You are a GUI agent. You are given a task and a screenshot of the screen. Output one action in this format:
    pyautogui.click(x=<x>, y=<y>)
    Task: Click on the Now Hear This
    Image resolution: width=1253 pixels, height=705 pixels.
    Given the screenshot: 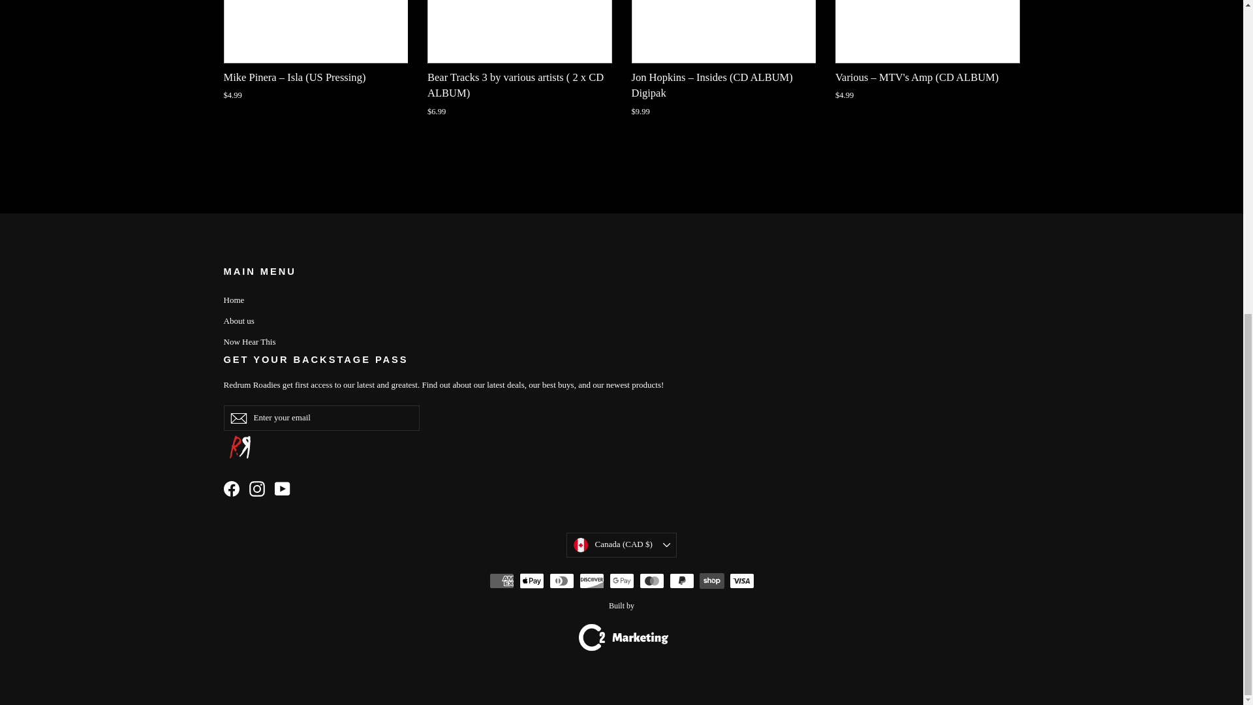 What is the action you would take?
    pyautogui.click(x=621, y=342)
    